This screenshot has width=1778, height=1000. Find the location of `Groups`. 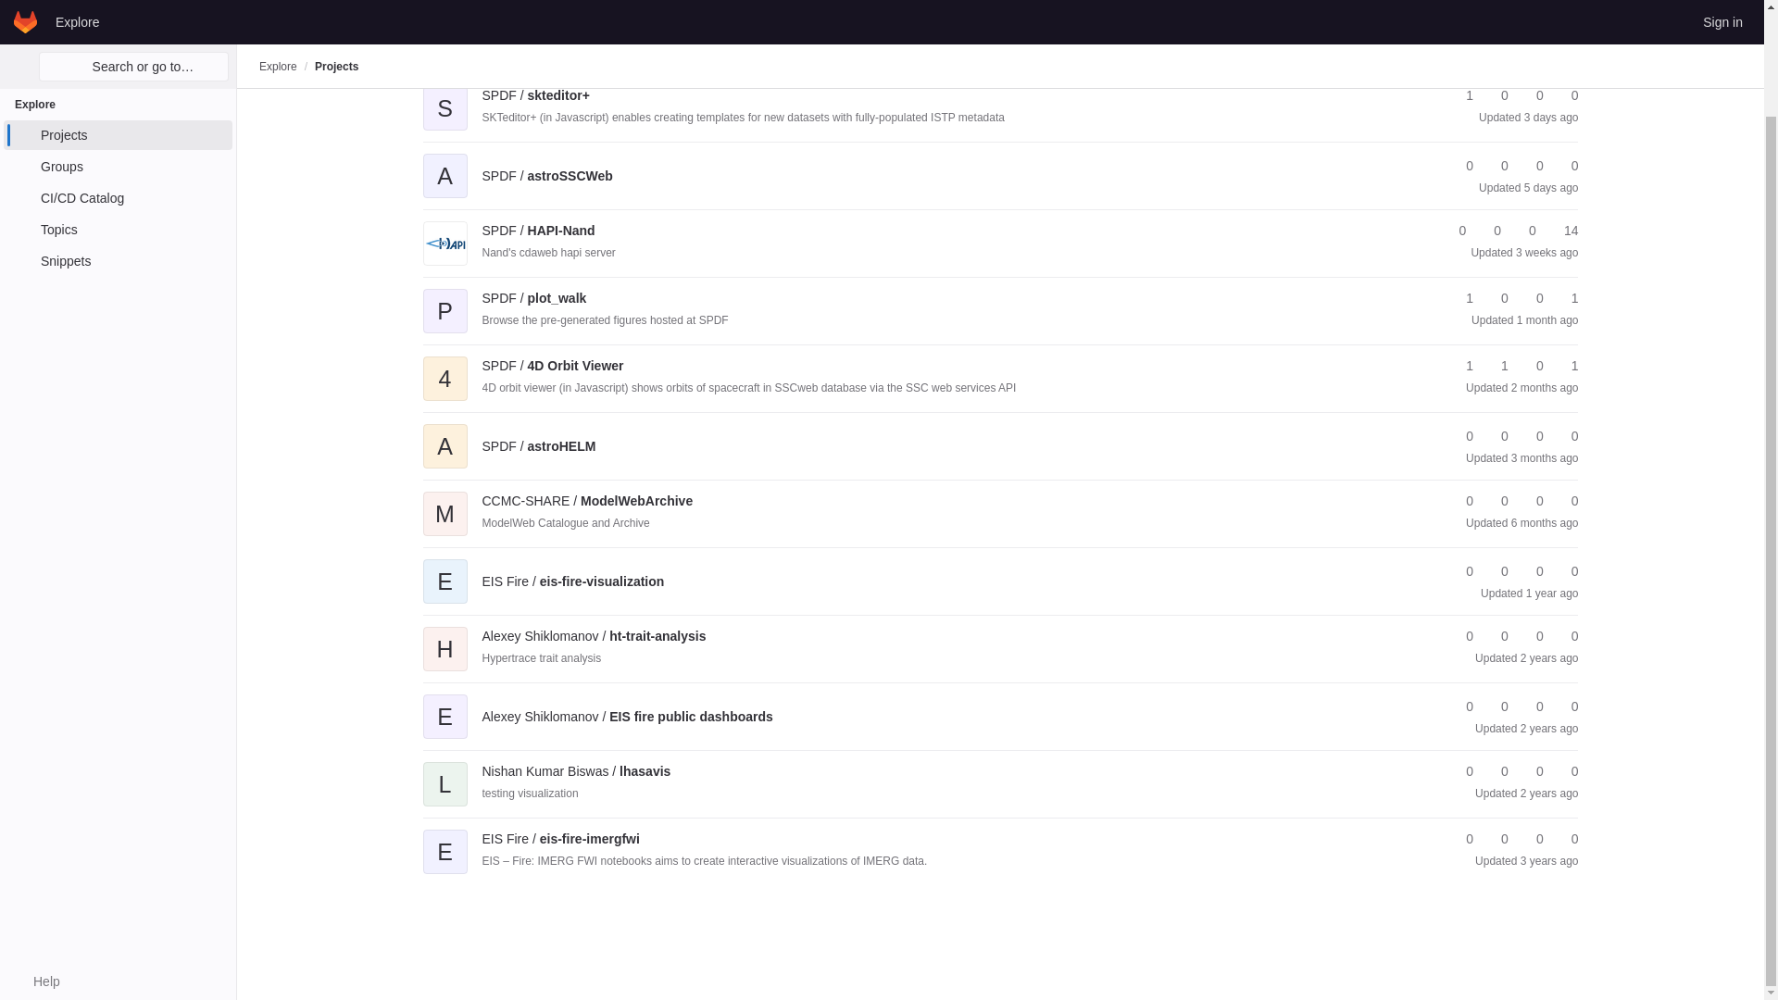

Groups is located at coordinates (118, 48).